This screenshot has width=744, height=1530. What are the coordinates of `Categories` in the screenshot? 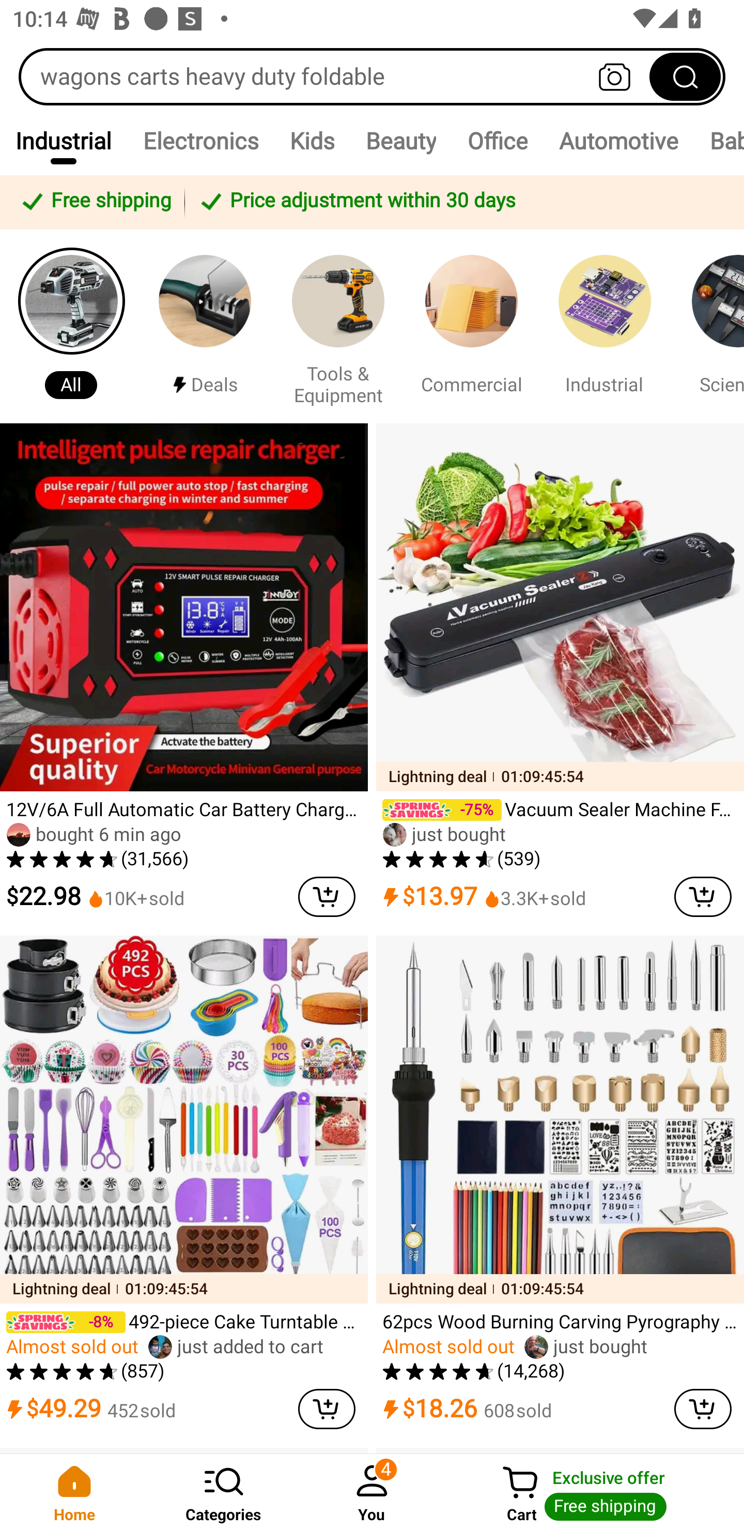 It's located at (223, 1492).